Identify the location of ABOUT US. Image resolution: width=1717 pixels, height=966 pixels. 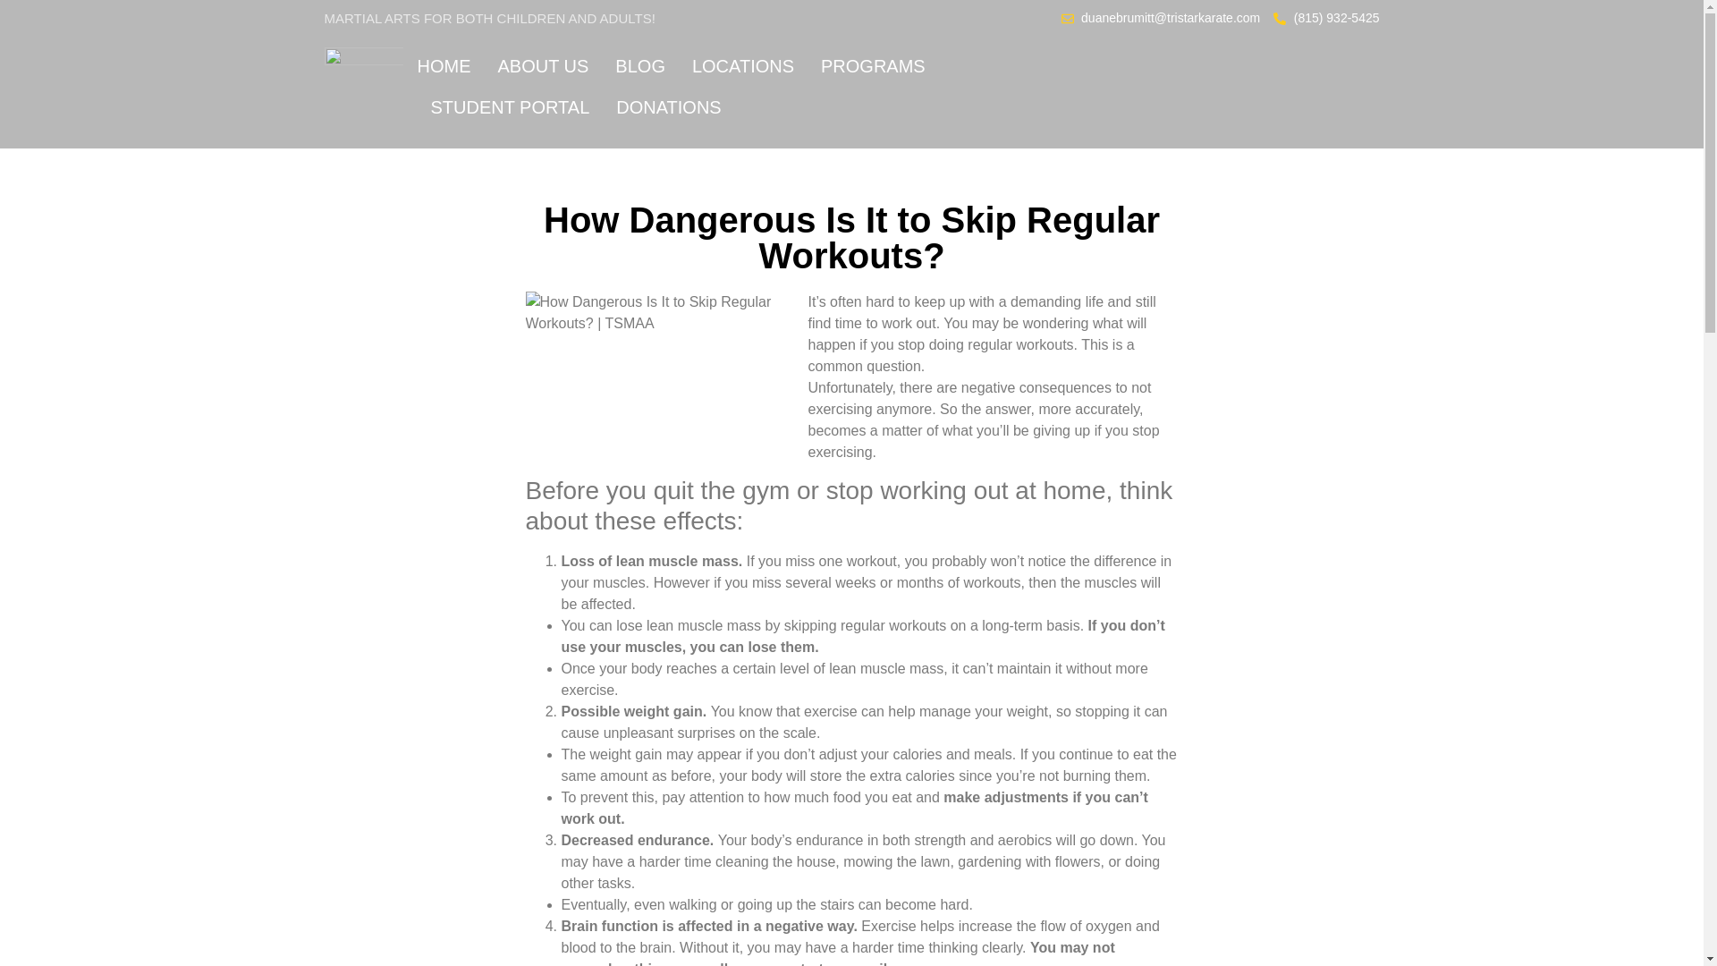
(543, 66).